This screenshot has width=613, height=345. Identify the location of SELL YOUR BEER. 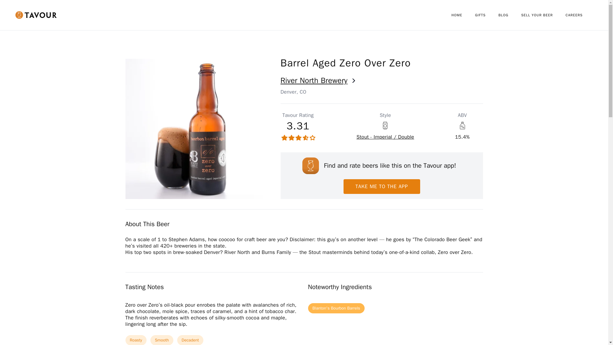
(543, 15).